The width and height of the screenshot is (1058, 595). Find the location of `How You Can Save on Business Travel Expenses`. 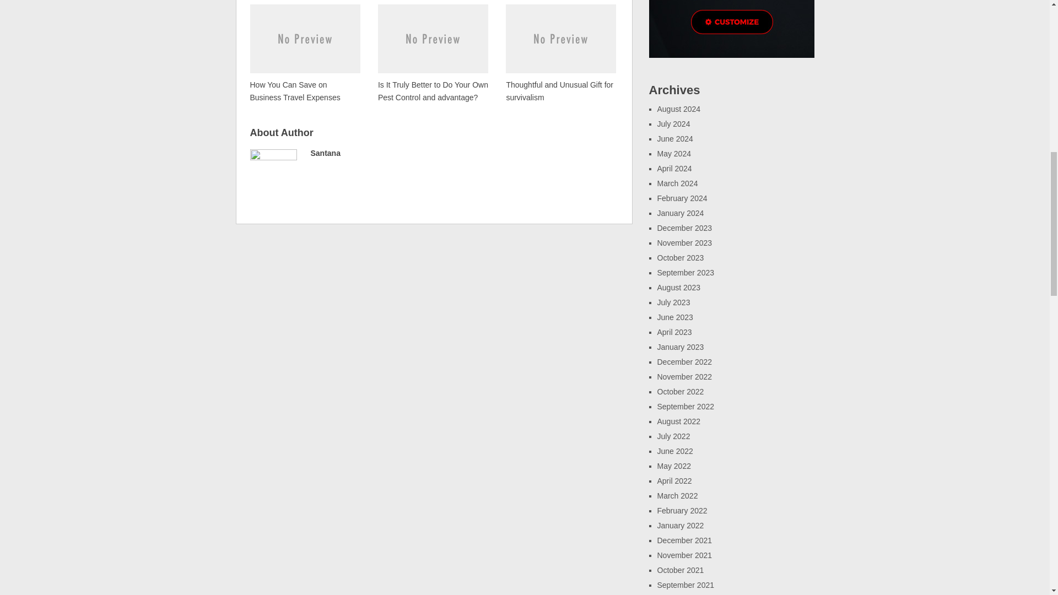

How You Can Save on Business Travel Expenses is located at coordinates (305, 53).